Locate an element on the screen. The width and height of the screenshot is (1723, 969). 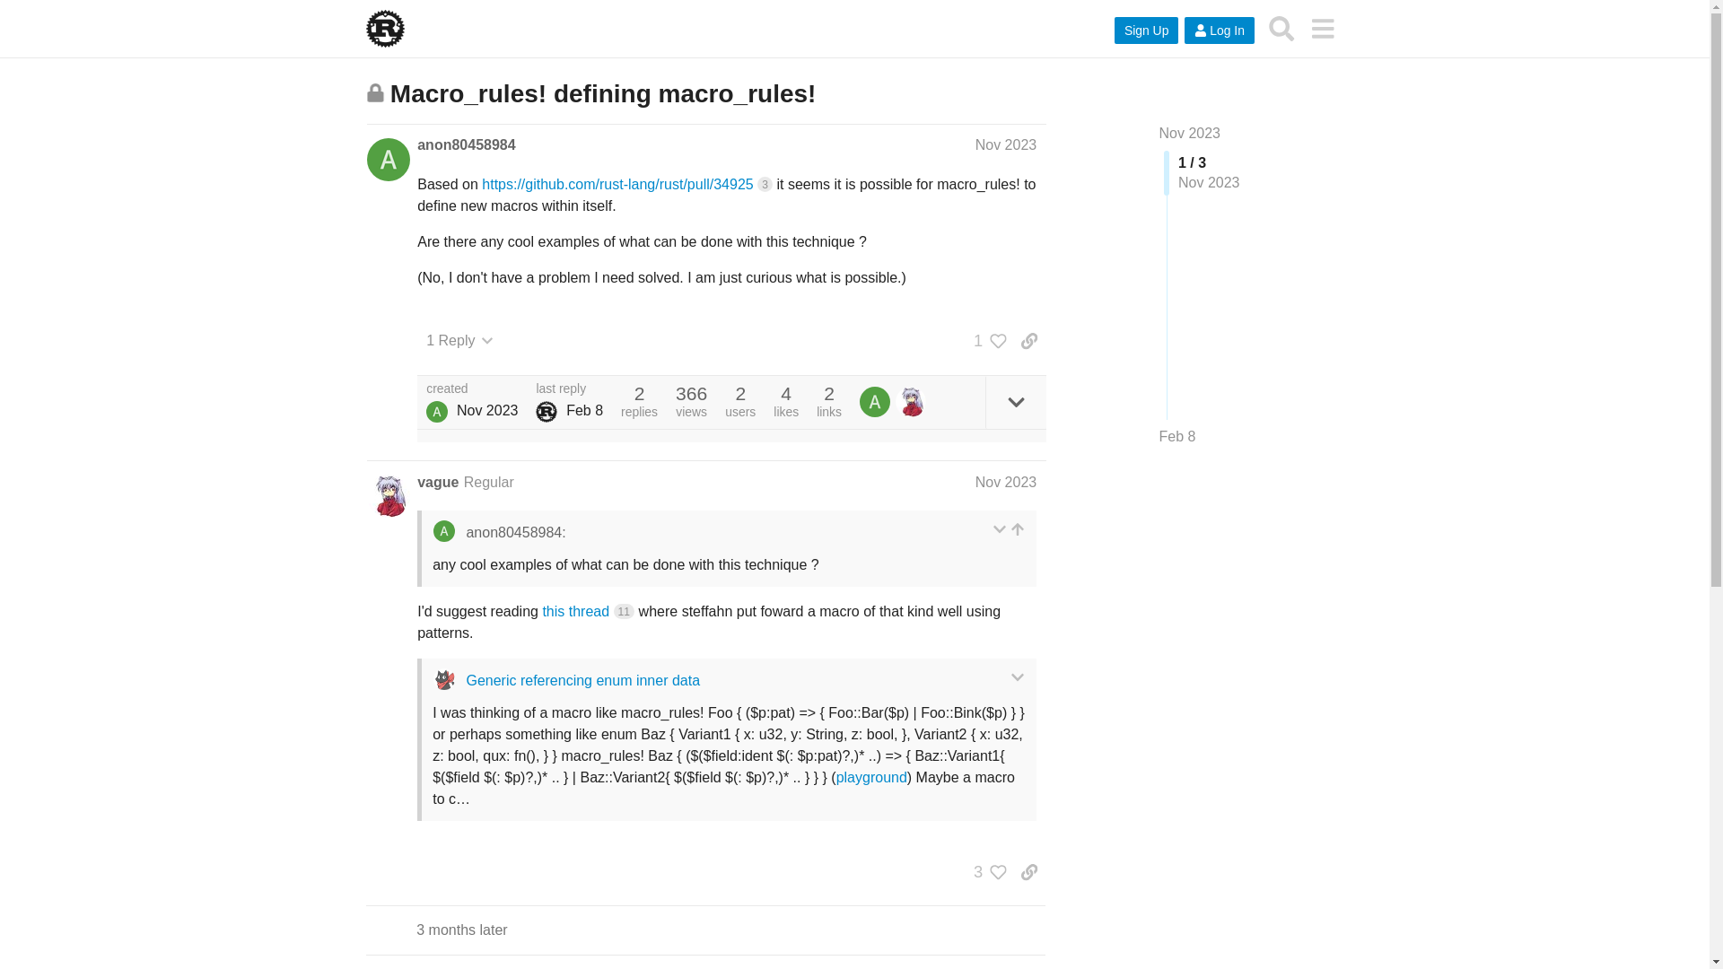
Feb 8, 2024 3:22 pm is located at coordinates (585, 410).